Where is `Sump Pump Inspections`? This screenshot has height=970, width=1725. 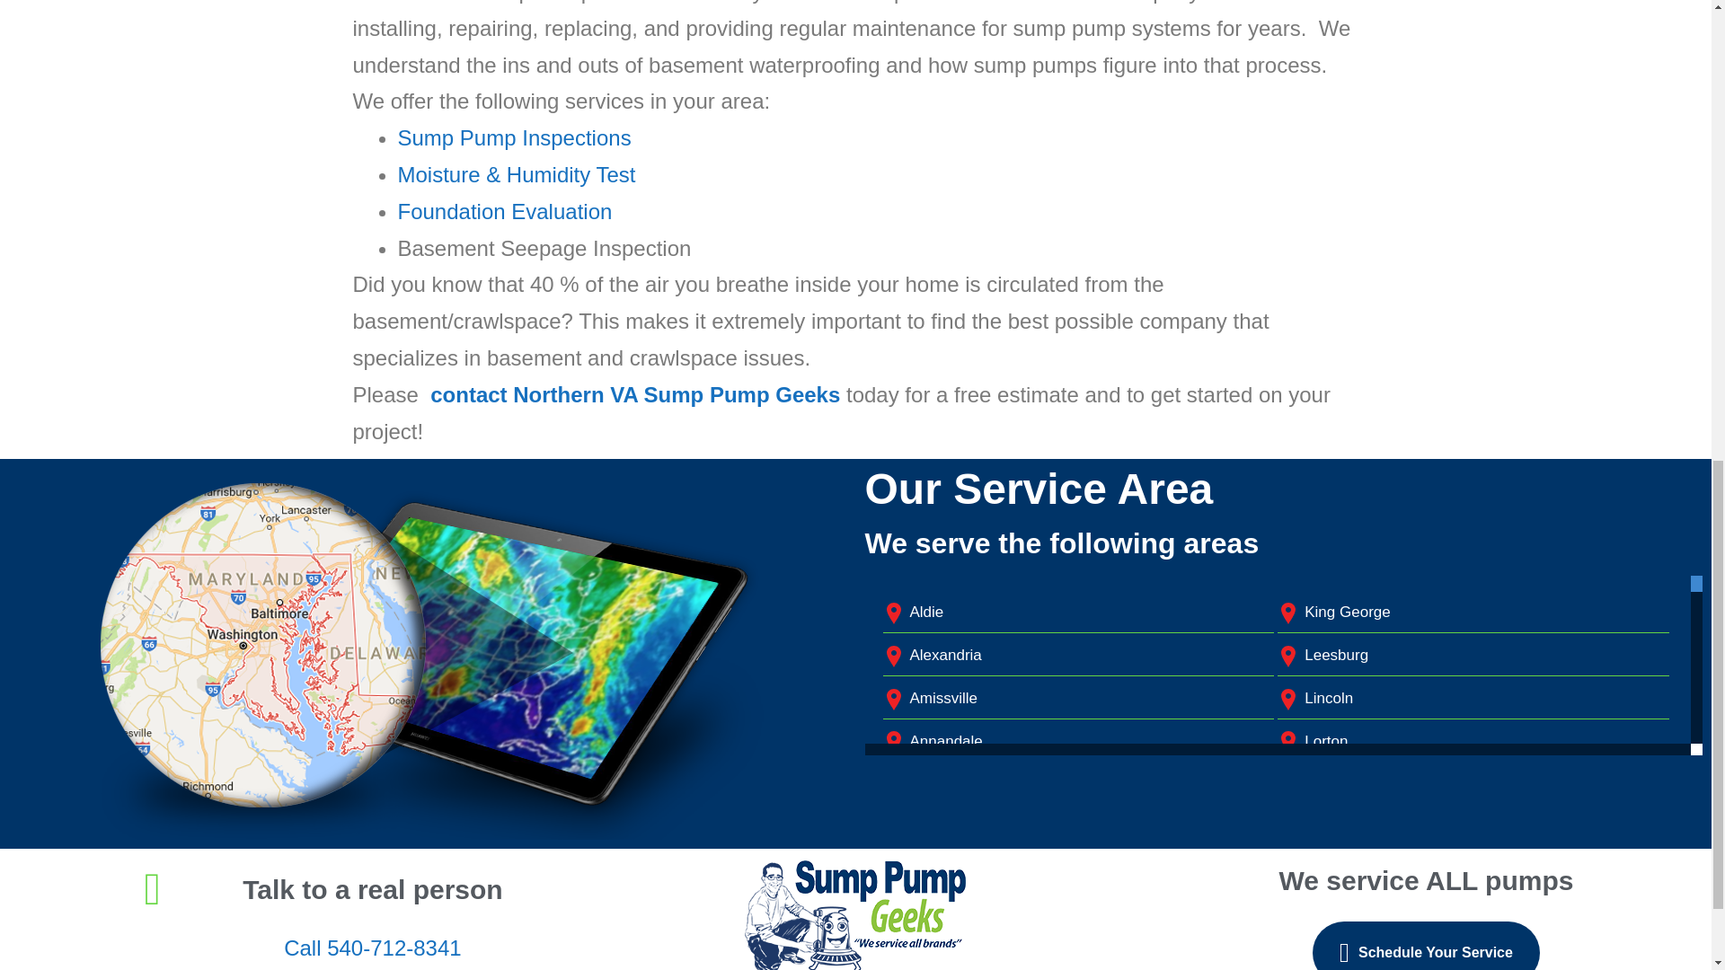 Sump Pump Inspections is located at coordinates (514, 138).